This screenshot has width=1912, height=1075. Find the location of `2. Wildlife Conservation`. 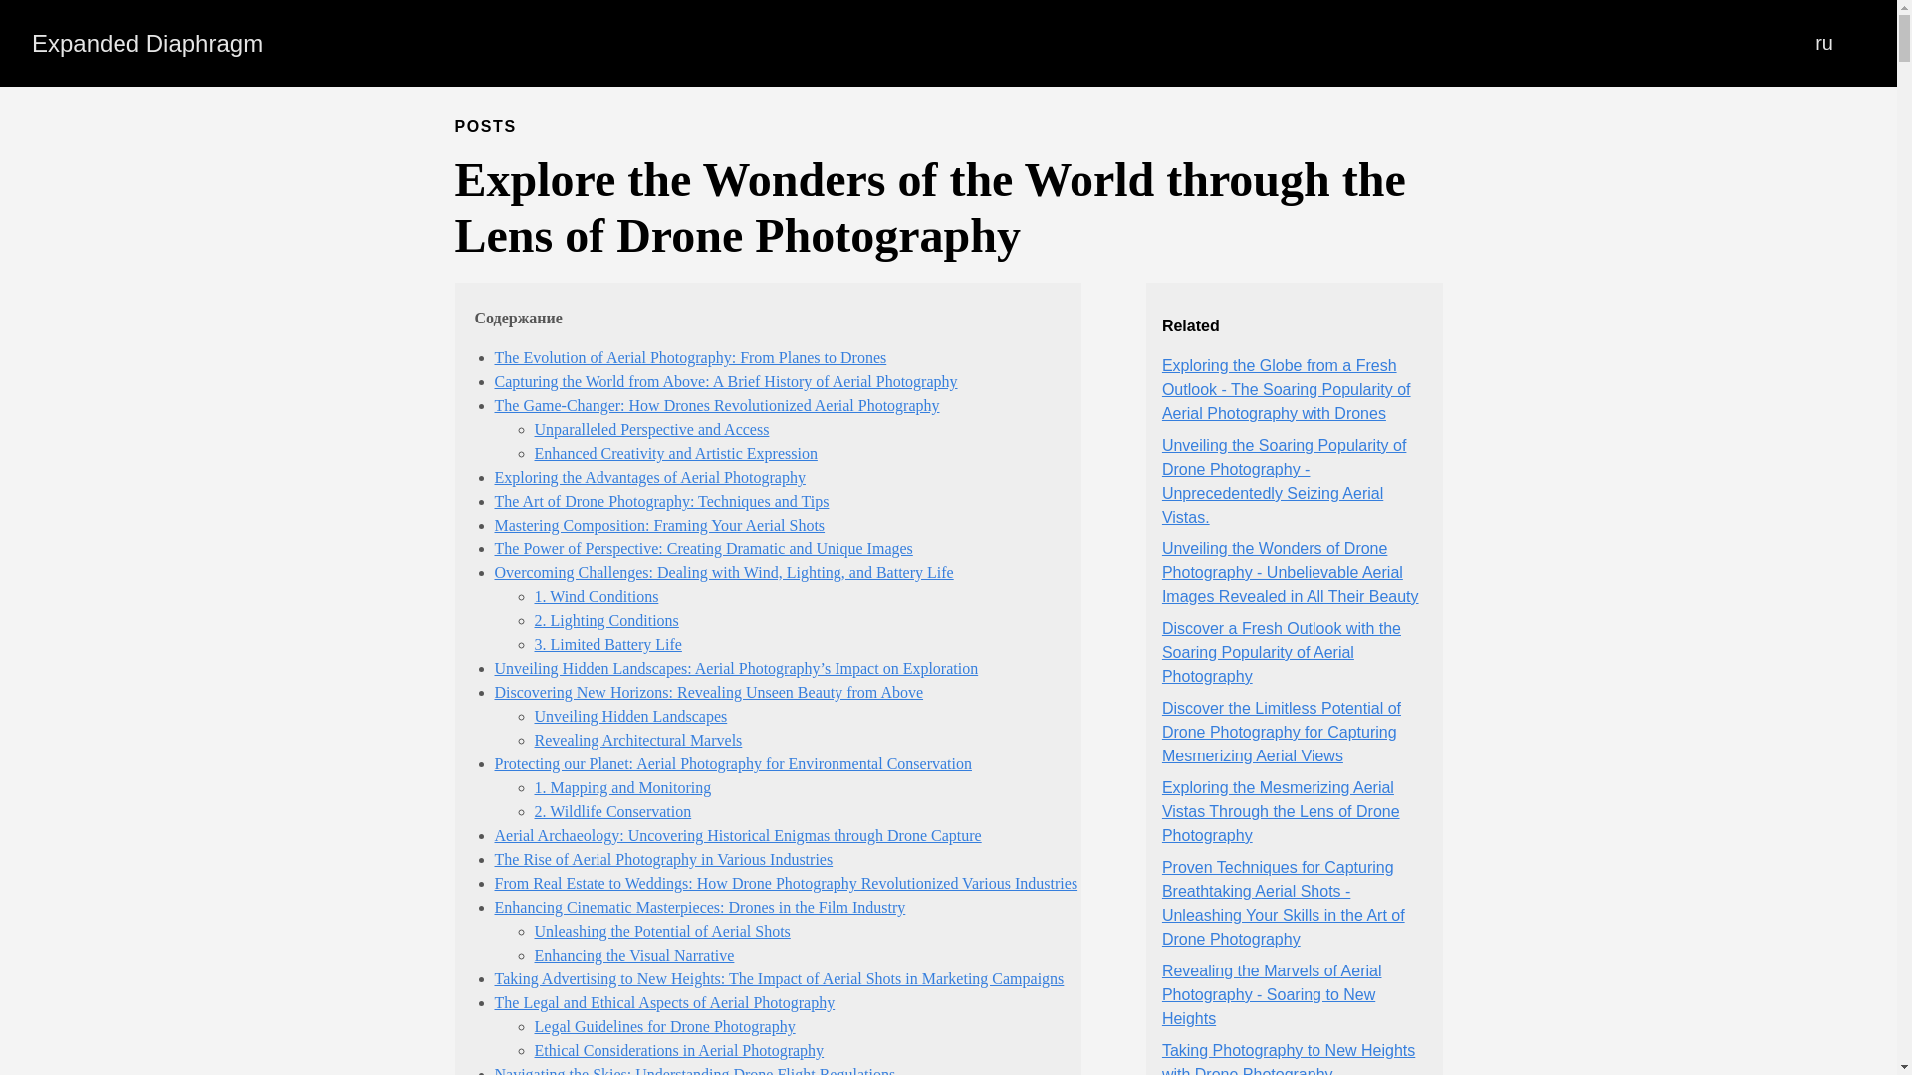

2. Wildlife Conservation is located at coordinates (611, 811).